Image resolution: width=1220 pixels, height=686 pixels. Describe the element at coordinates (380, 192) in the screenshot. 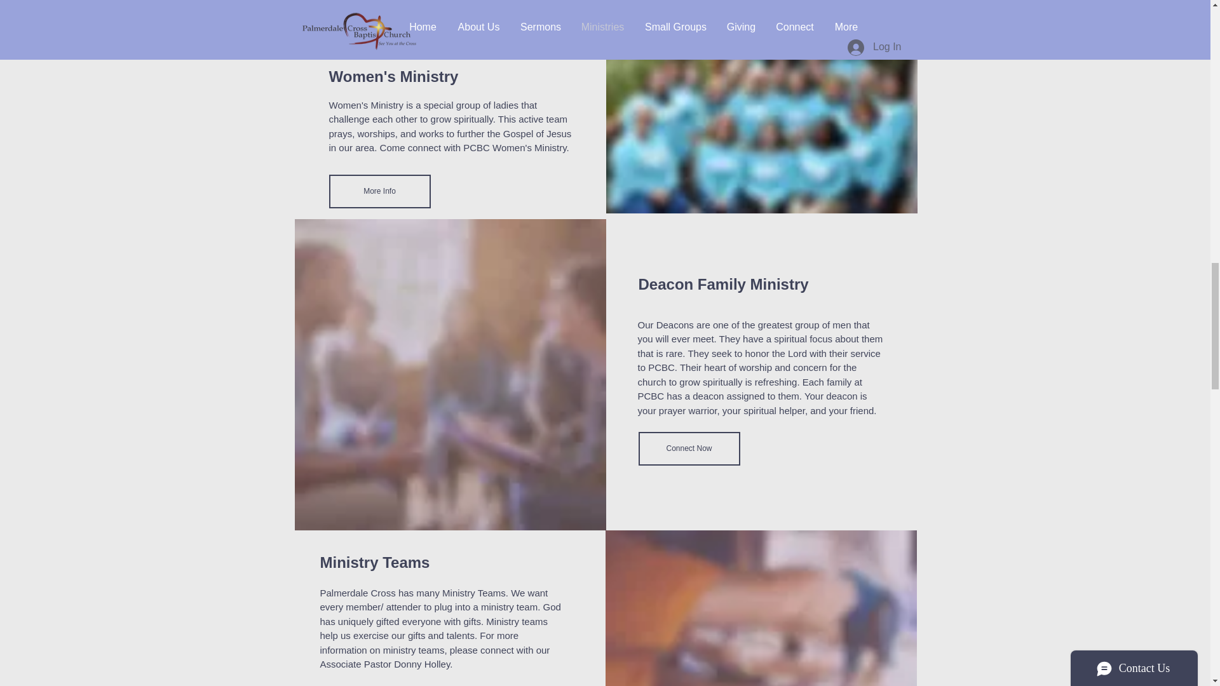

I see `More Info` at that location.